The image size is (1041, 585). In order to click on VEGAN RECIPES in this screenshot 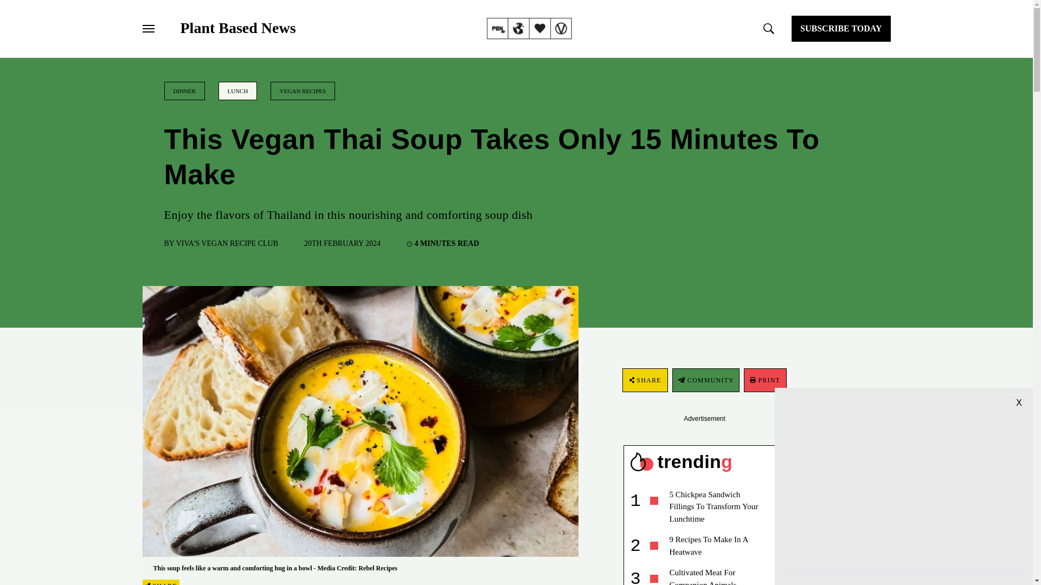, I will do `click(303, 91)`.